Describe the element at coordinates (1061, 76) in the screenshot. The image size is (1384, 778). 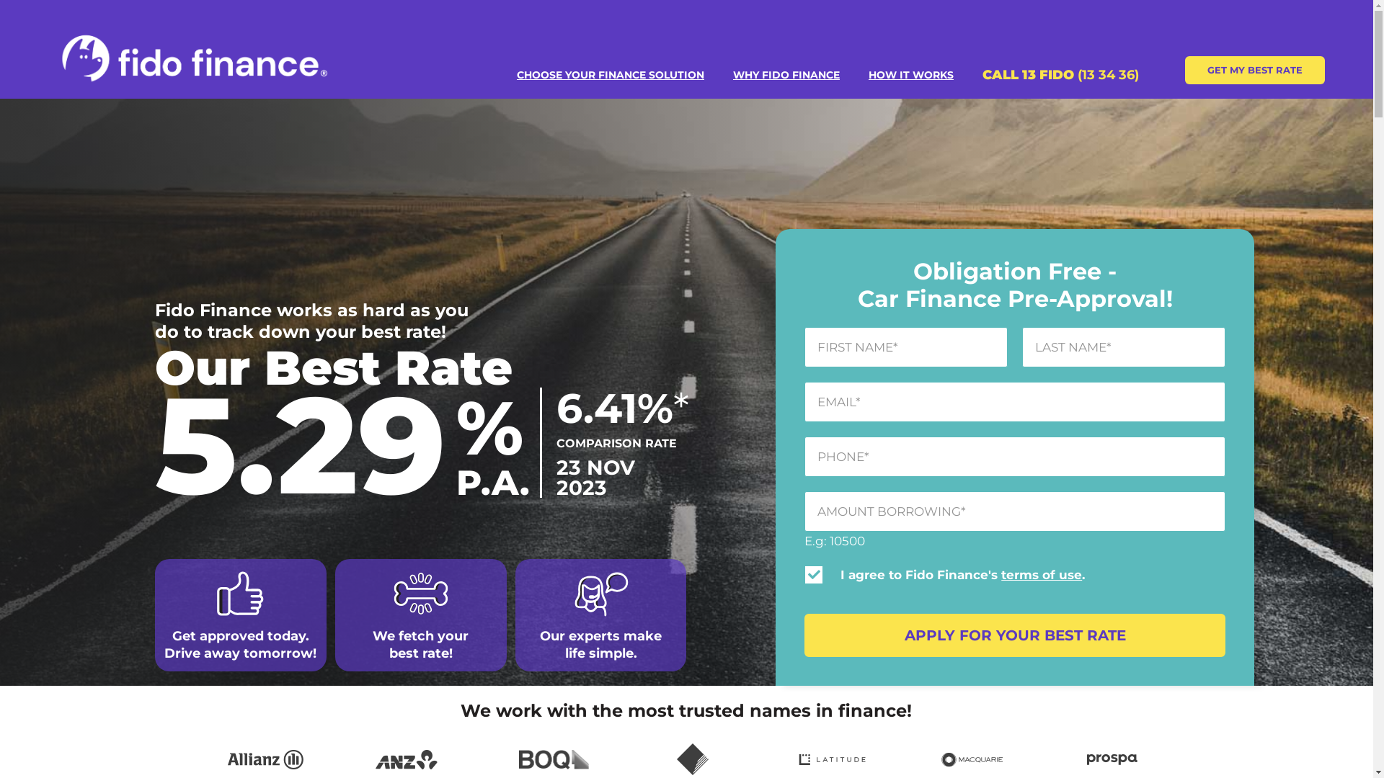
I see `CALL 13 FIDO (13 34 36)` at that location.